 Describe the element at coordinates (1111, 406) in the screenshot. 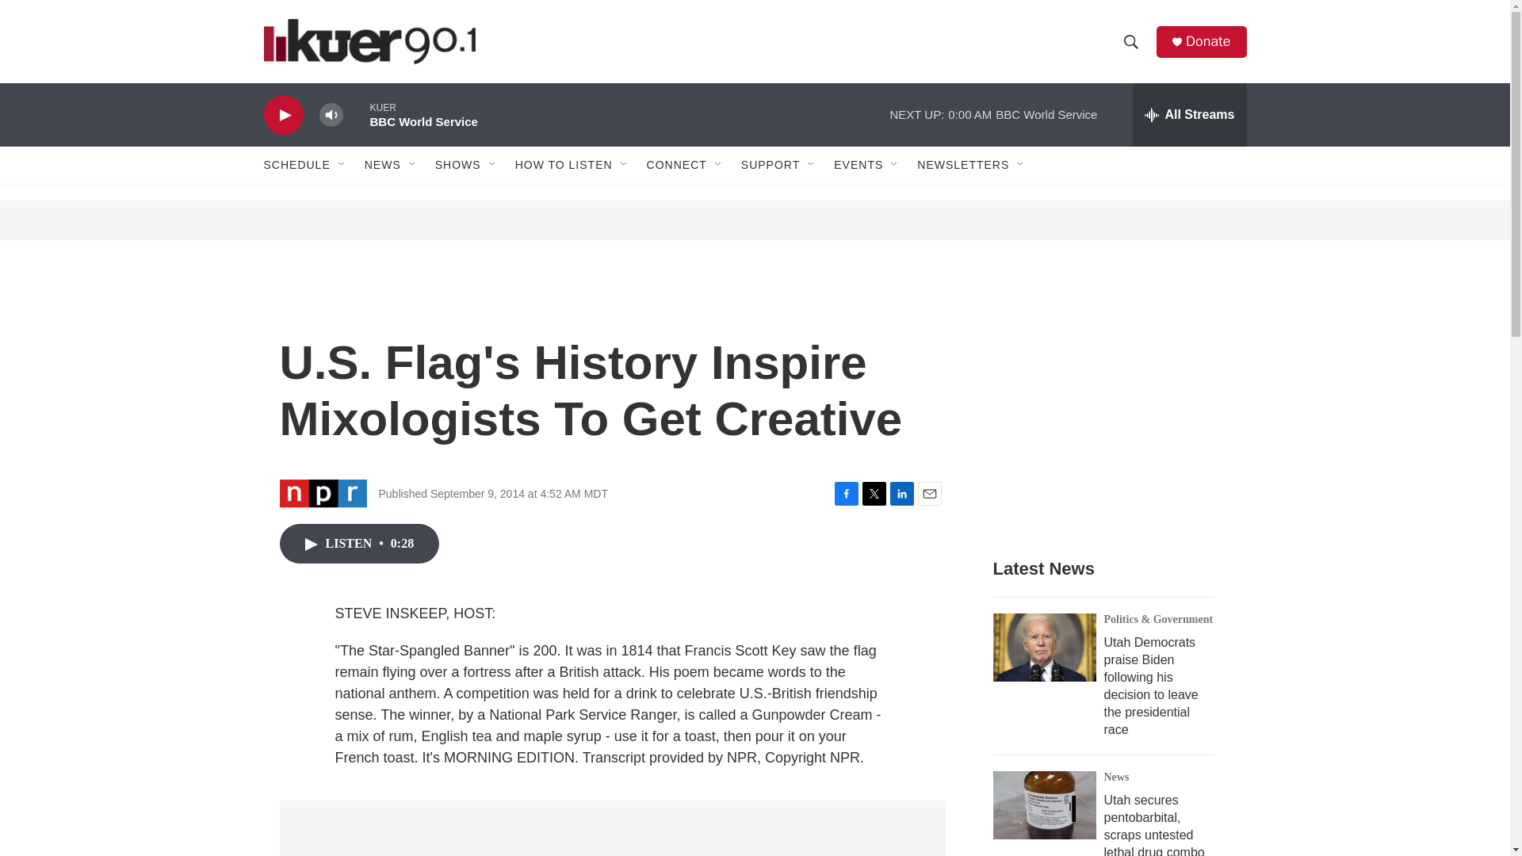

I see `3rd party ad content` at that location.